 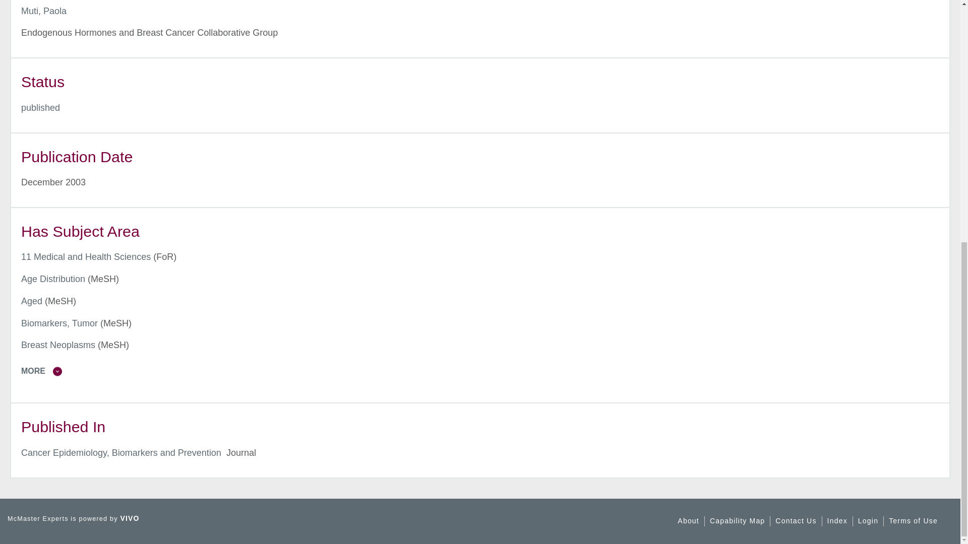 I want to click on Aged, so click(x=32, y=301).